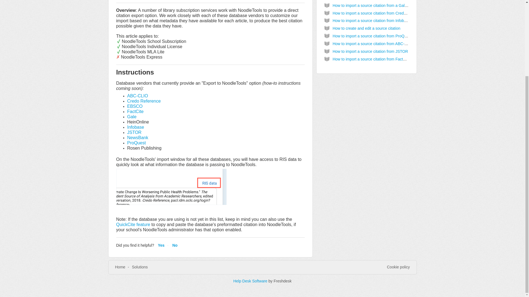 This screenshot has width=529, height=297. Describe the element at coordinates (398, 267) in the screenshot. I see `Why we love Cookies` at that location.